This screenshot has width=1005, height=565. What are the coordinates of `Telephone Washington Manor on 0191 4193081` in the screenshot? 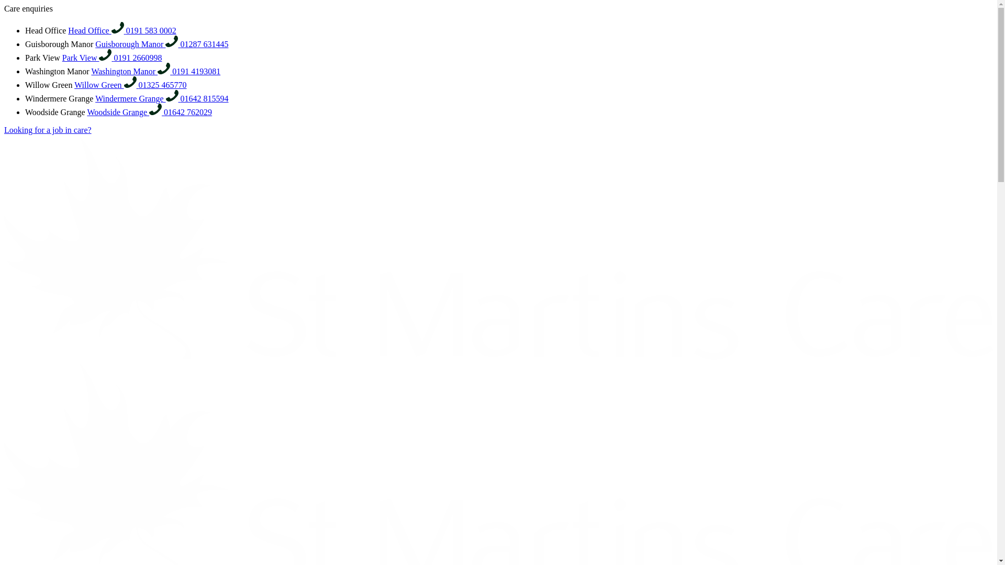 It's located at (131, 71).